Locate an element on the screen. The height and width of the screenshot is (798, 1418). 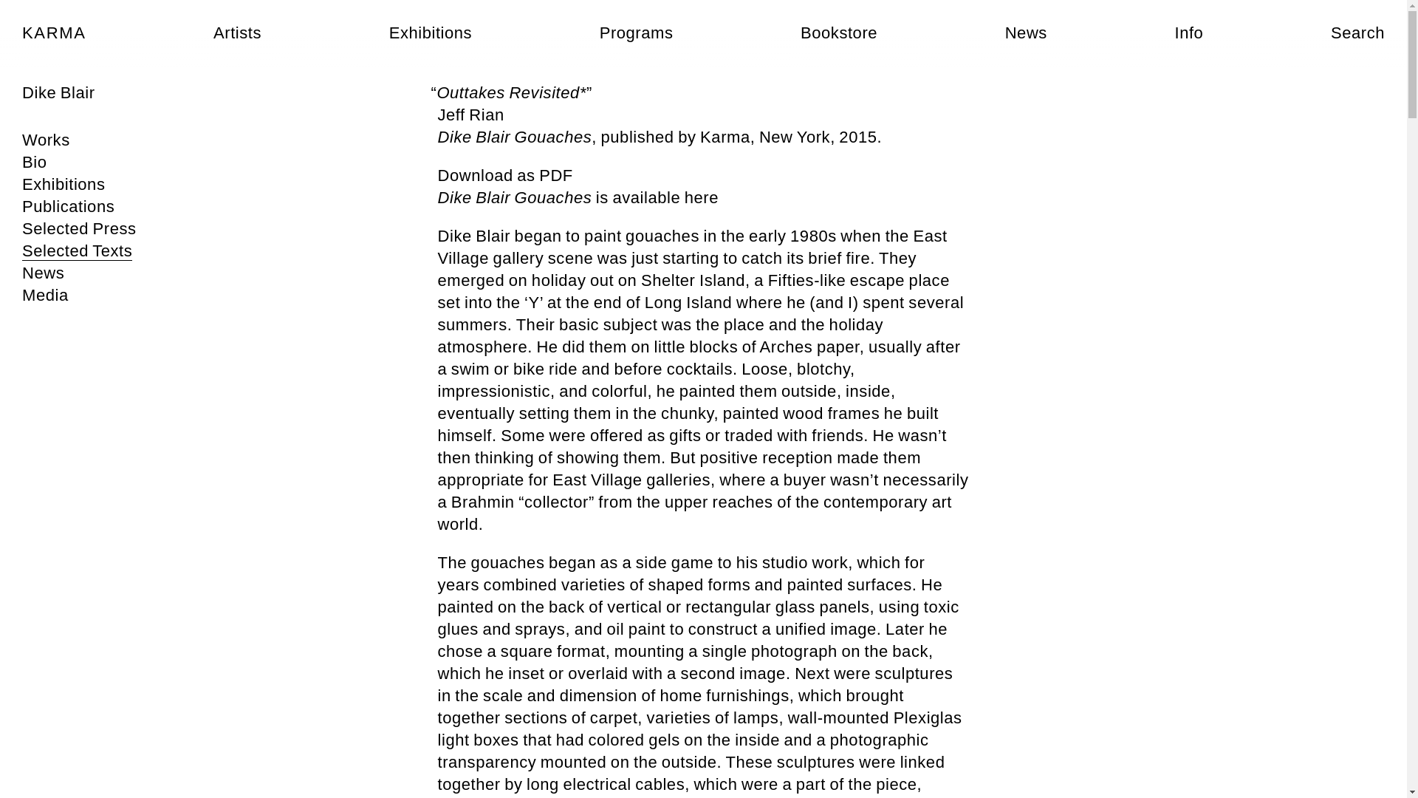
Info is located at coordinates (1188, 33).